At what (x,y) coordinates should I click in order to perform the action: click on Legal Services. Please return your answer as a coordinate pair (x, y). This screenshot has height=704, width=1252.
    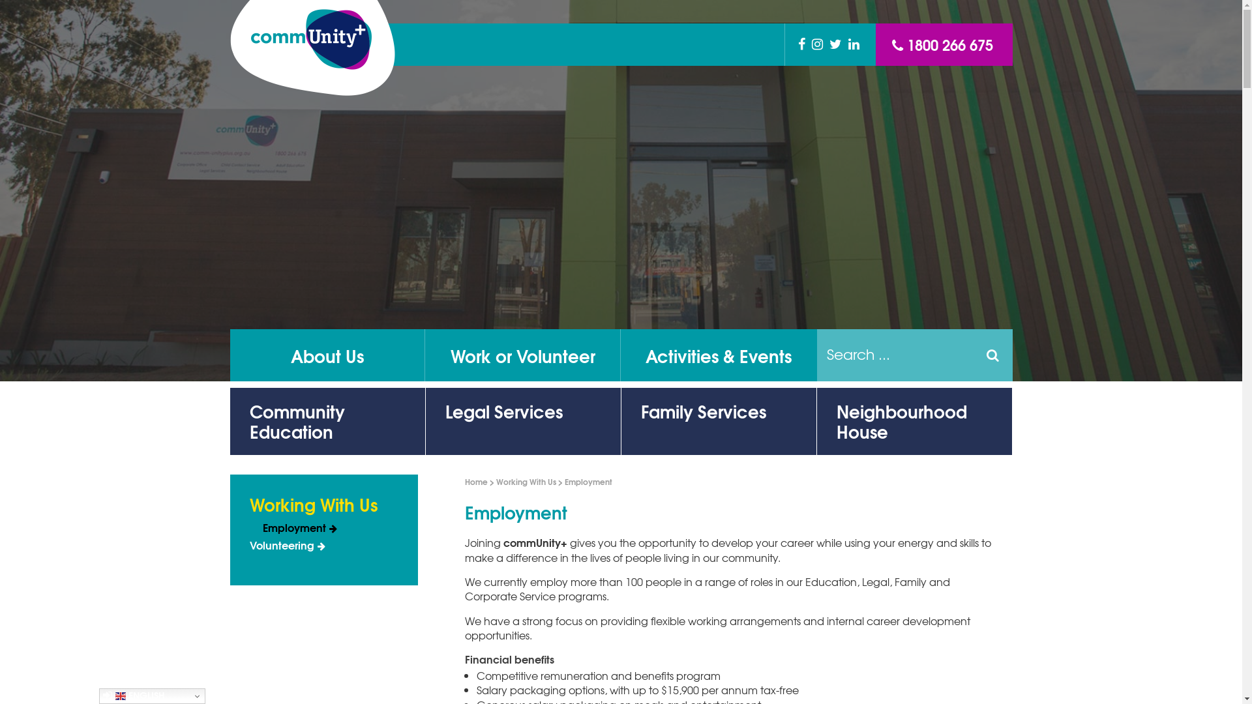
    Looking at the image, I should click on (523, 421).